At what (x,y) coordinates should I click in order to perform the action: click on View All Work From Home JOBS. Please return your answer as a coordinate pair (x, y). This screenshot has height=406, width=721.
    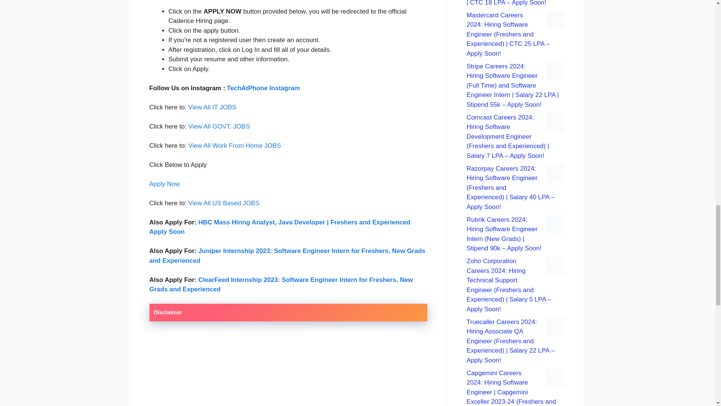
    Looking at the image, I should click on (234, 146).